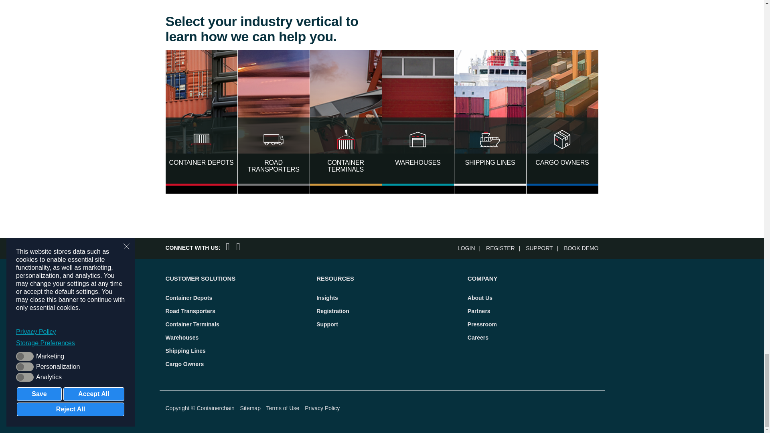  Describe the element at coordinates (333, 311) in the screenshot. I see `Registration` at that location.